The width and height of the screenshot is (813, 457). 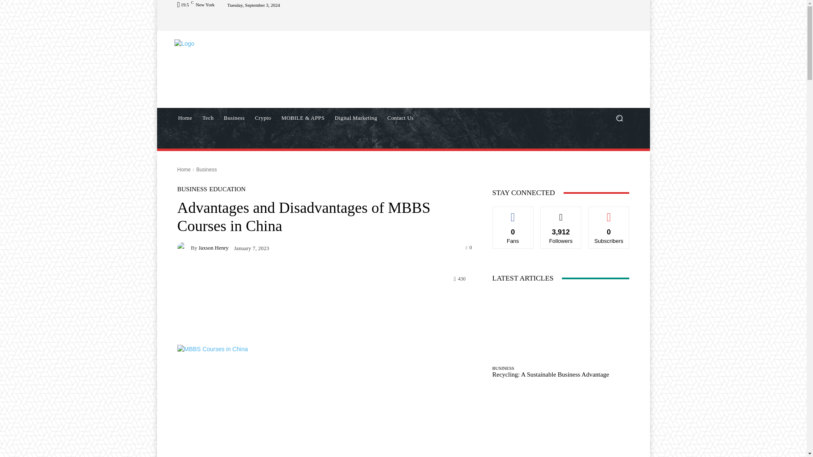 I want to click on Digital Marketing, so click(x=356, y=118).